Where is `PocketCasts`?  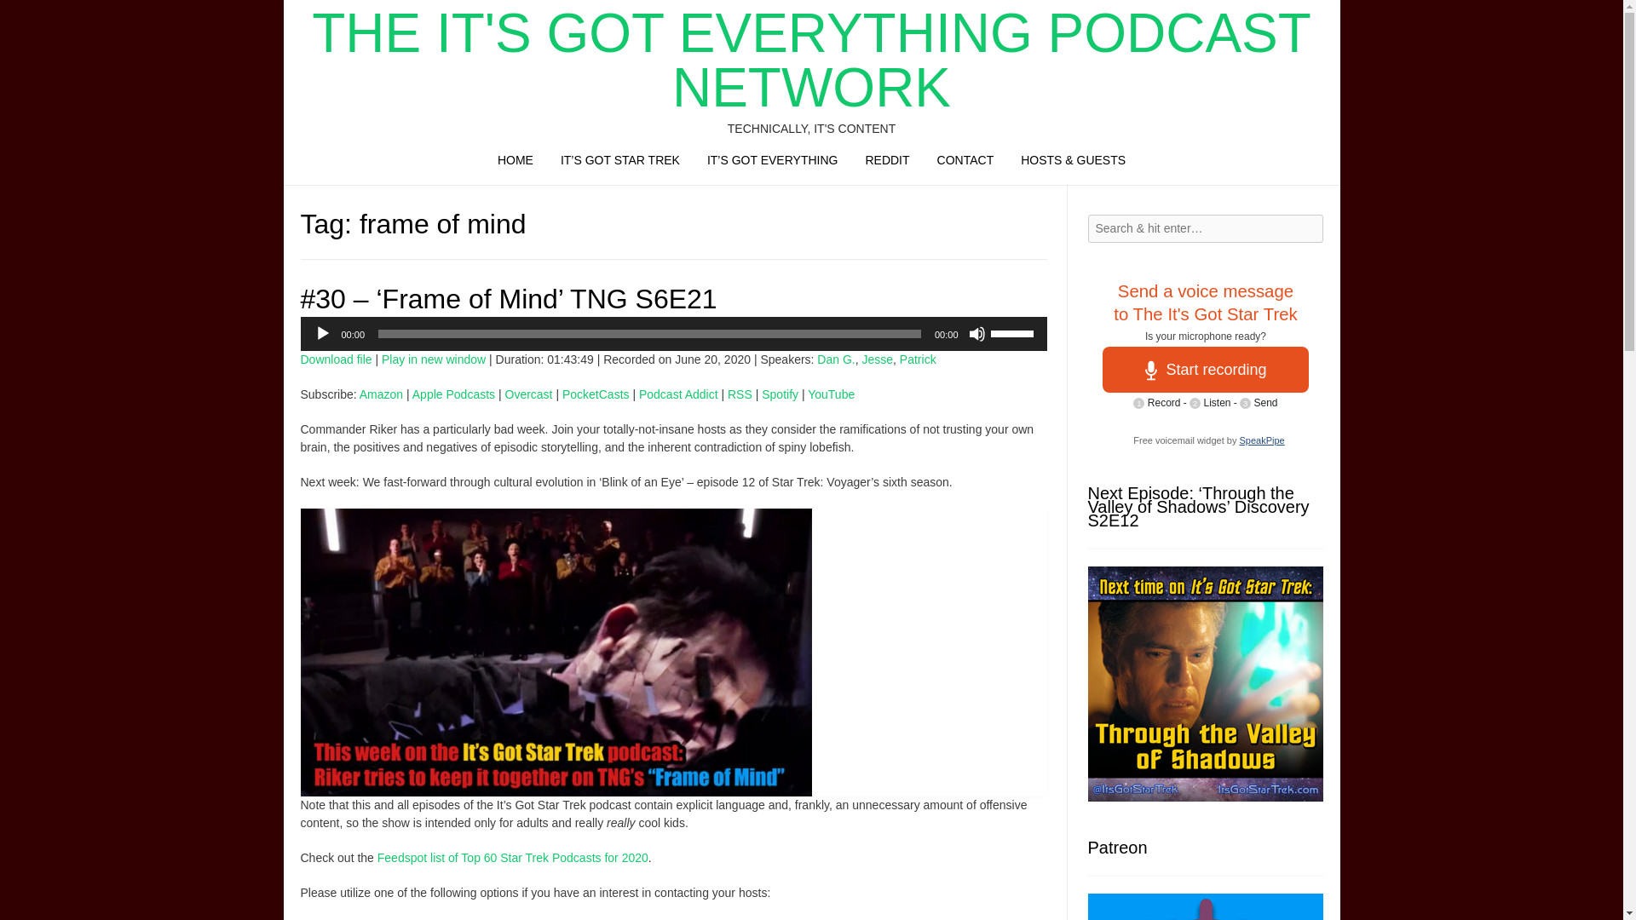 PocketCasts is located at coordinates (596, 394).